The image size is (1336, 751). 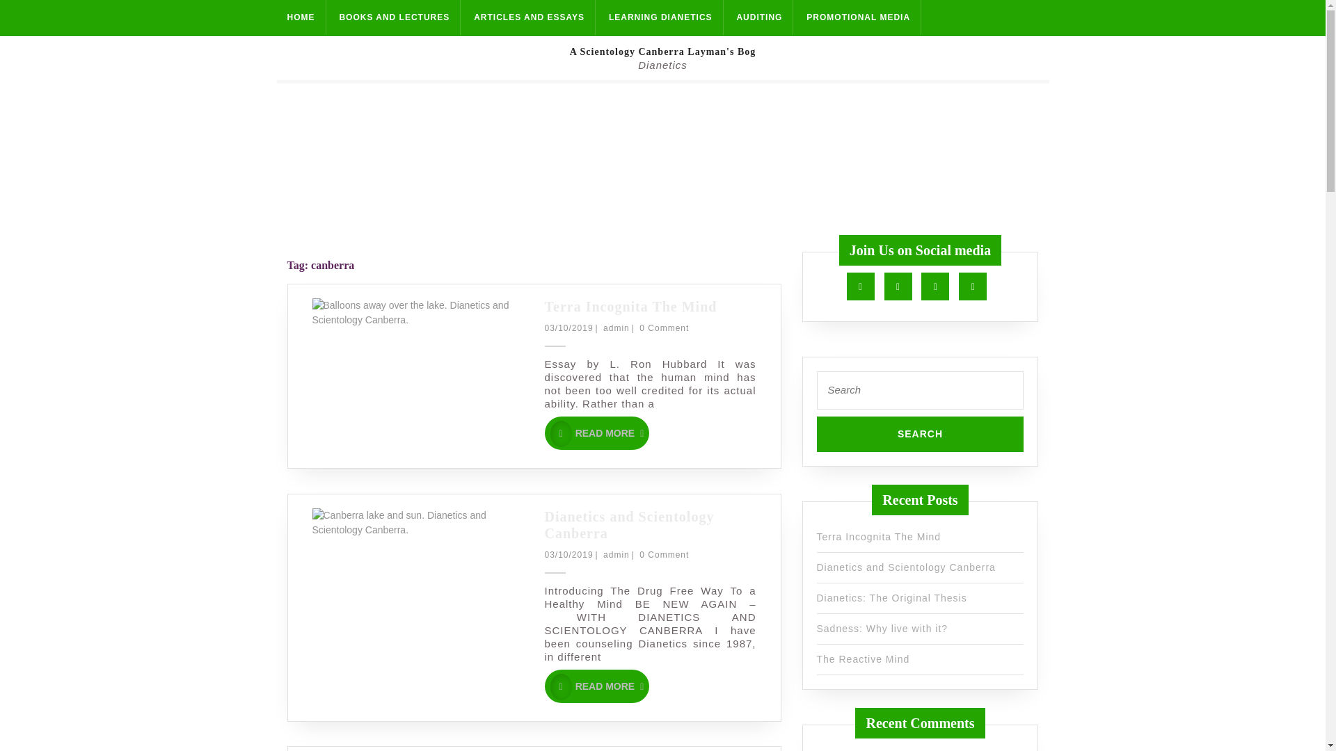 I want to click on ARTICLES AND ESSAYS, so click(x=301, y=17).